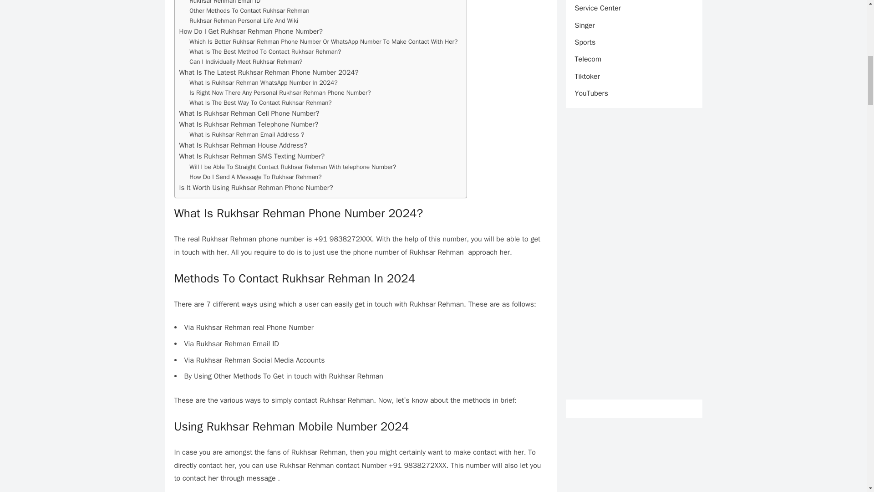 The width and height of the screenshot is (874, 492). I want to click on Is Right Now There Any Personal Rukhsar Rehman Phone Number?, so click(280, 93).